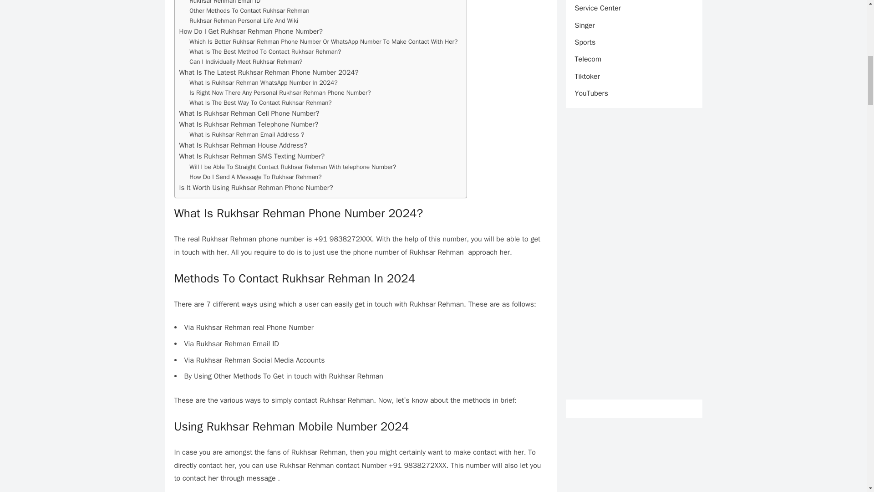 The width and height of the screenshot is (874, 492). I want to click on Is Right Now There Any Personal Rukhsar Rehman Phone Number?, so click(280, 93).